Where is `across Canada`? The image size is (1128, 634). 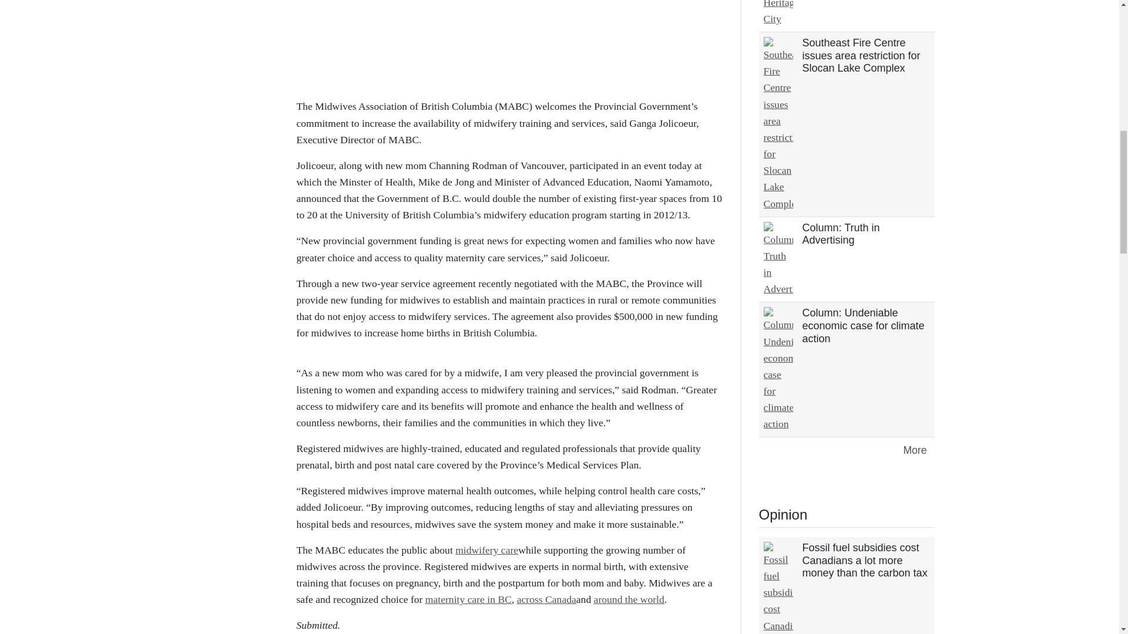
across Canada is located at coordinates (546, 599).